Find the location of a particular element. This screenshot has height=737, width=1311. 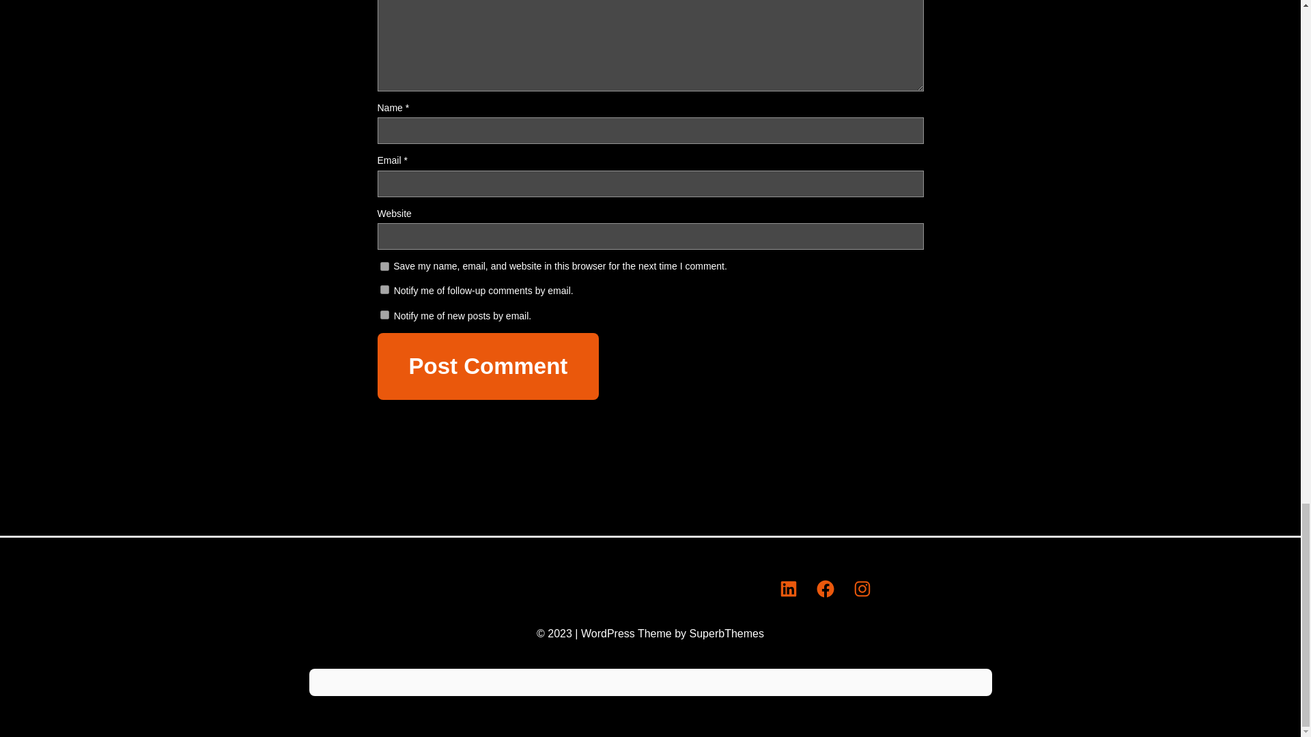

LinkedIn is located at coordinates (788, 588).